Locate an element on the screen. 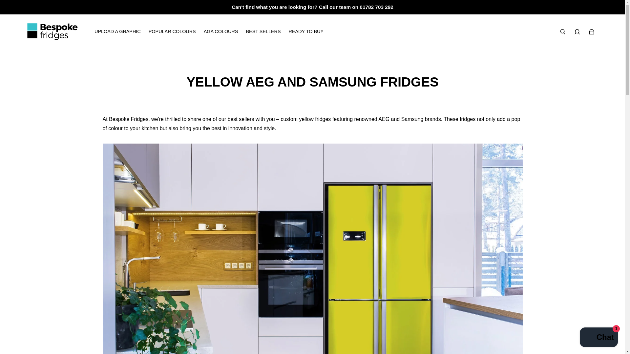 The width and height of the screenshot is (630, 354). UPLOAD A GRAPHIC is located at coordinates (117, 31).